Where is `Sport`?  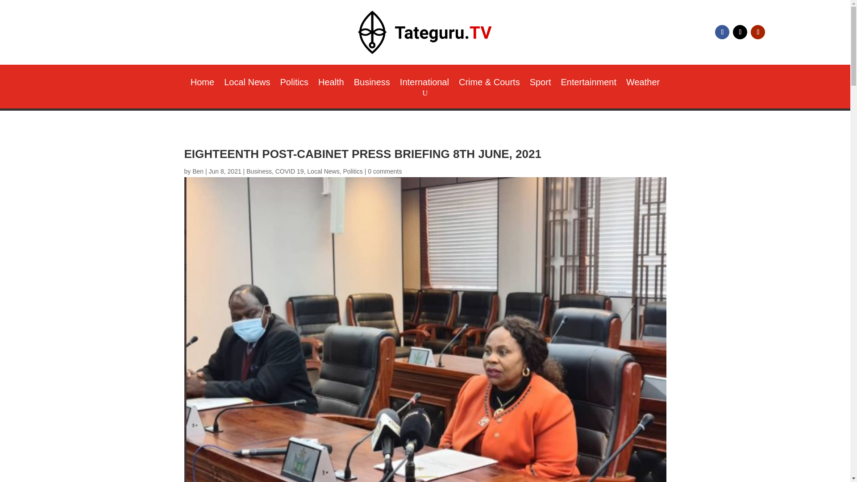
Sport is located at coordinates (540, 84).